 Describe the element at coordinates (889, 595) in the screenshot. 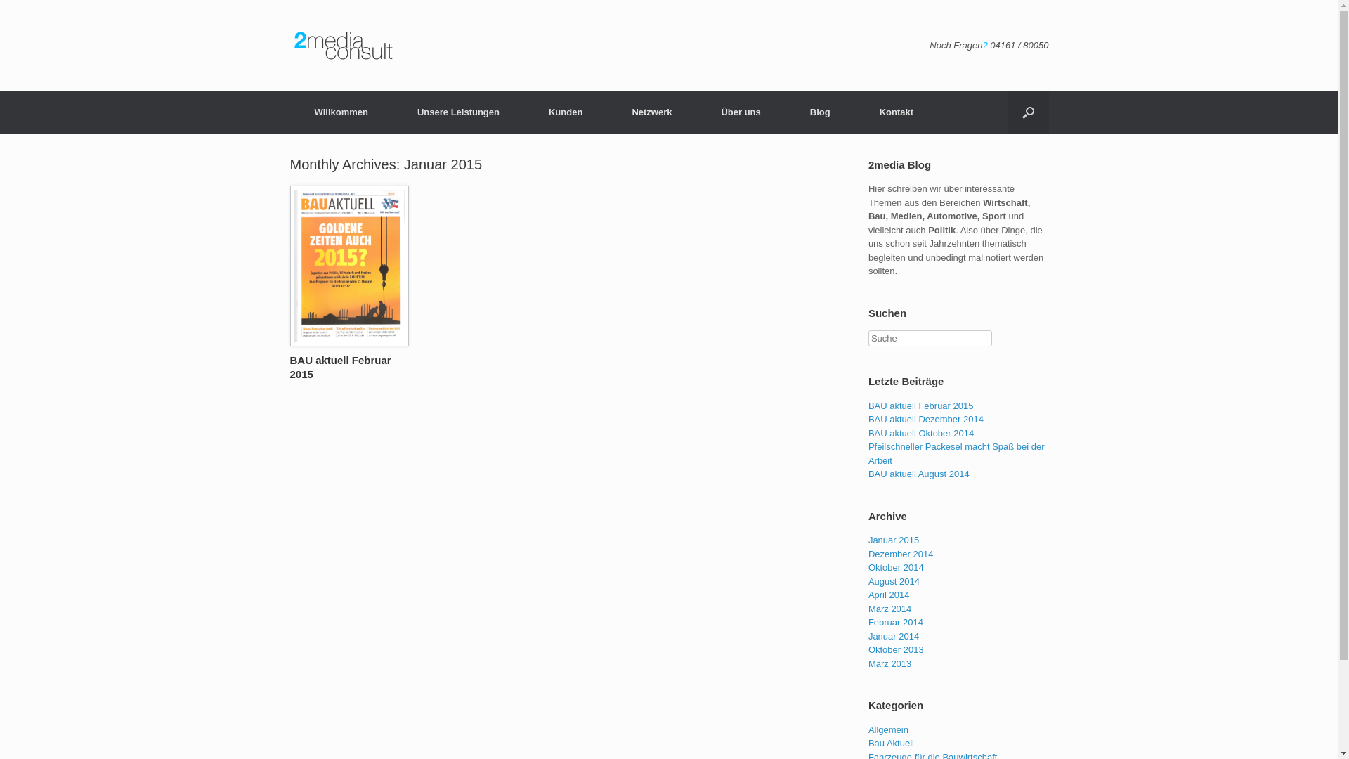

I see `April 2014` at that location.